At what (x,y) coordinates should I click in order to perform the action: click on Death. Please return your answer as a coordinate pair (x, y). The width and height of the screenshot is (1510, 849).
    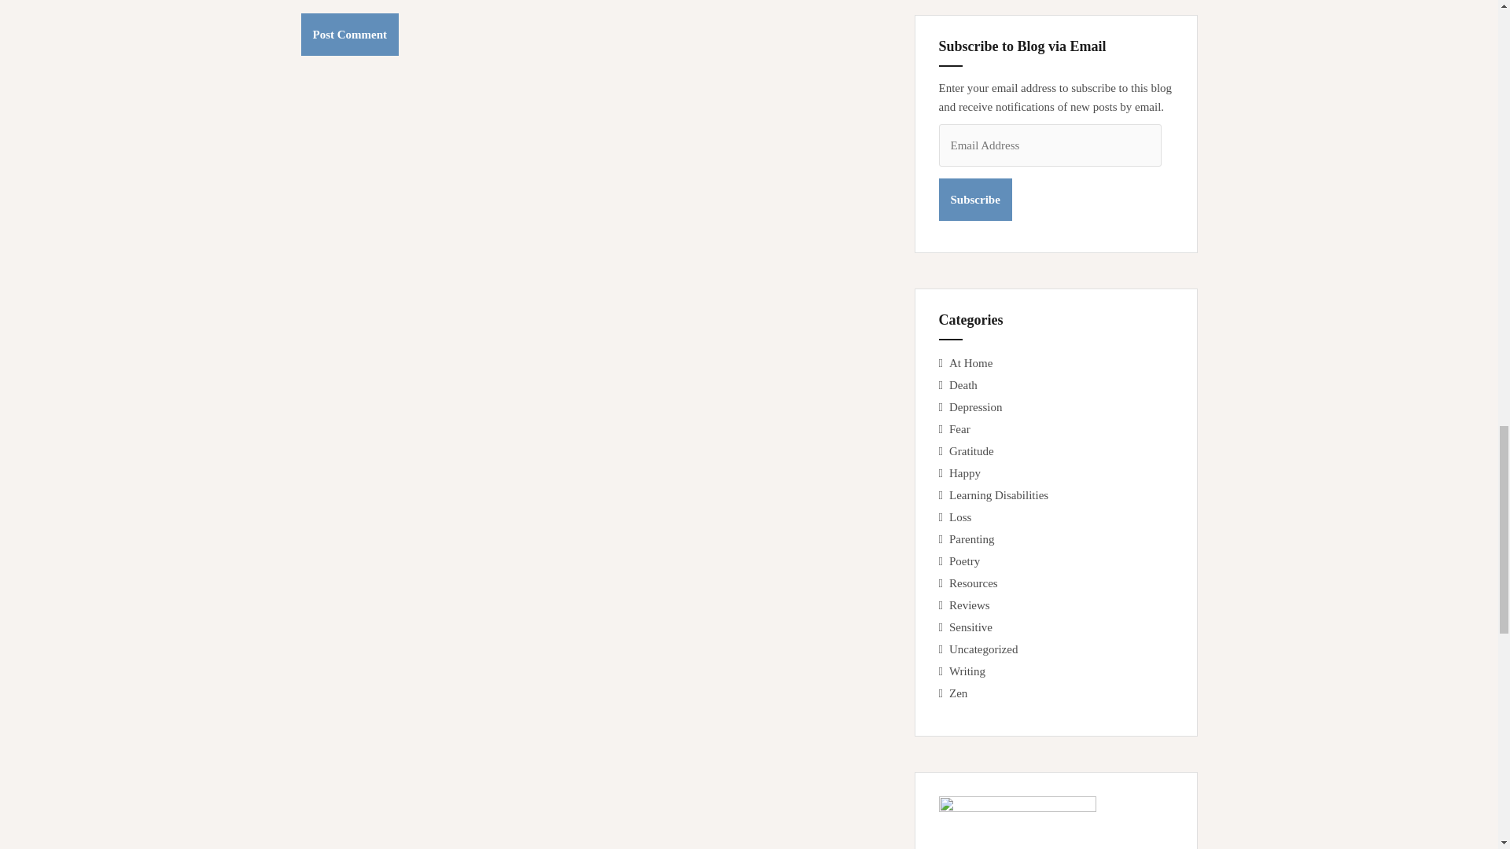
    Looking at the image, I should click on (963, 384).